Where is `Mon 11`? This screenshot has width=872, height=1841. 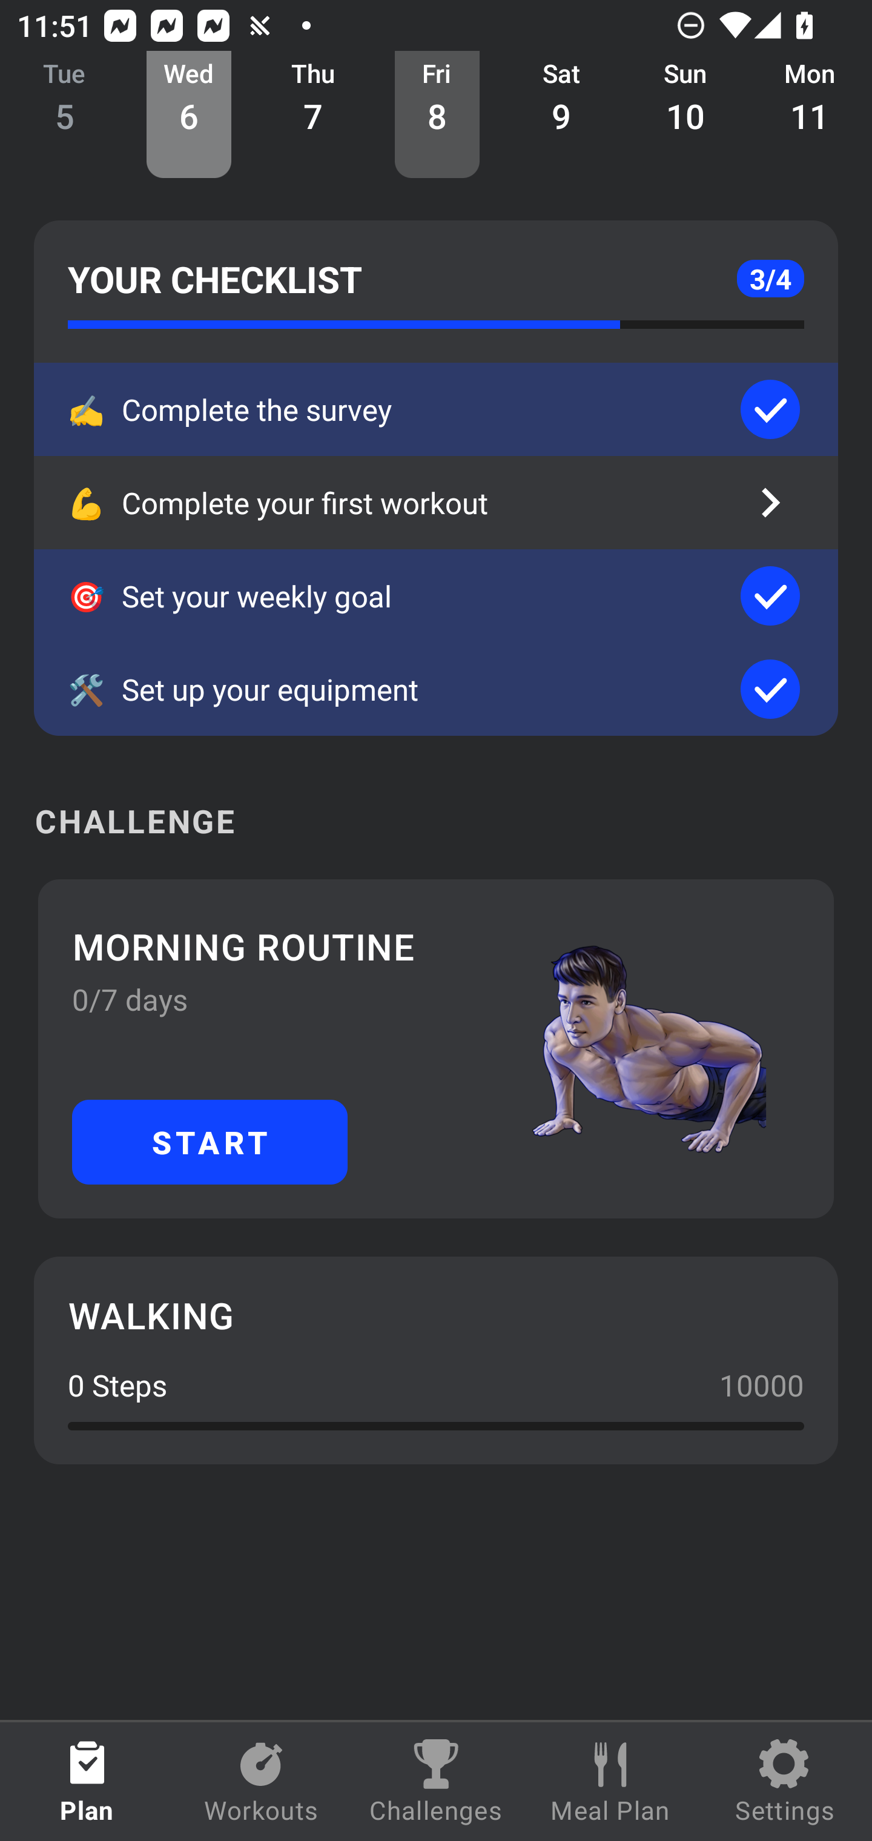 Mon 11 is located at coordinates (810, 115).